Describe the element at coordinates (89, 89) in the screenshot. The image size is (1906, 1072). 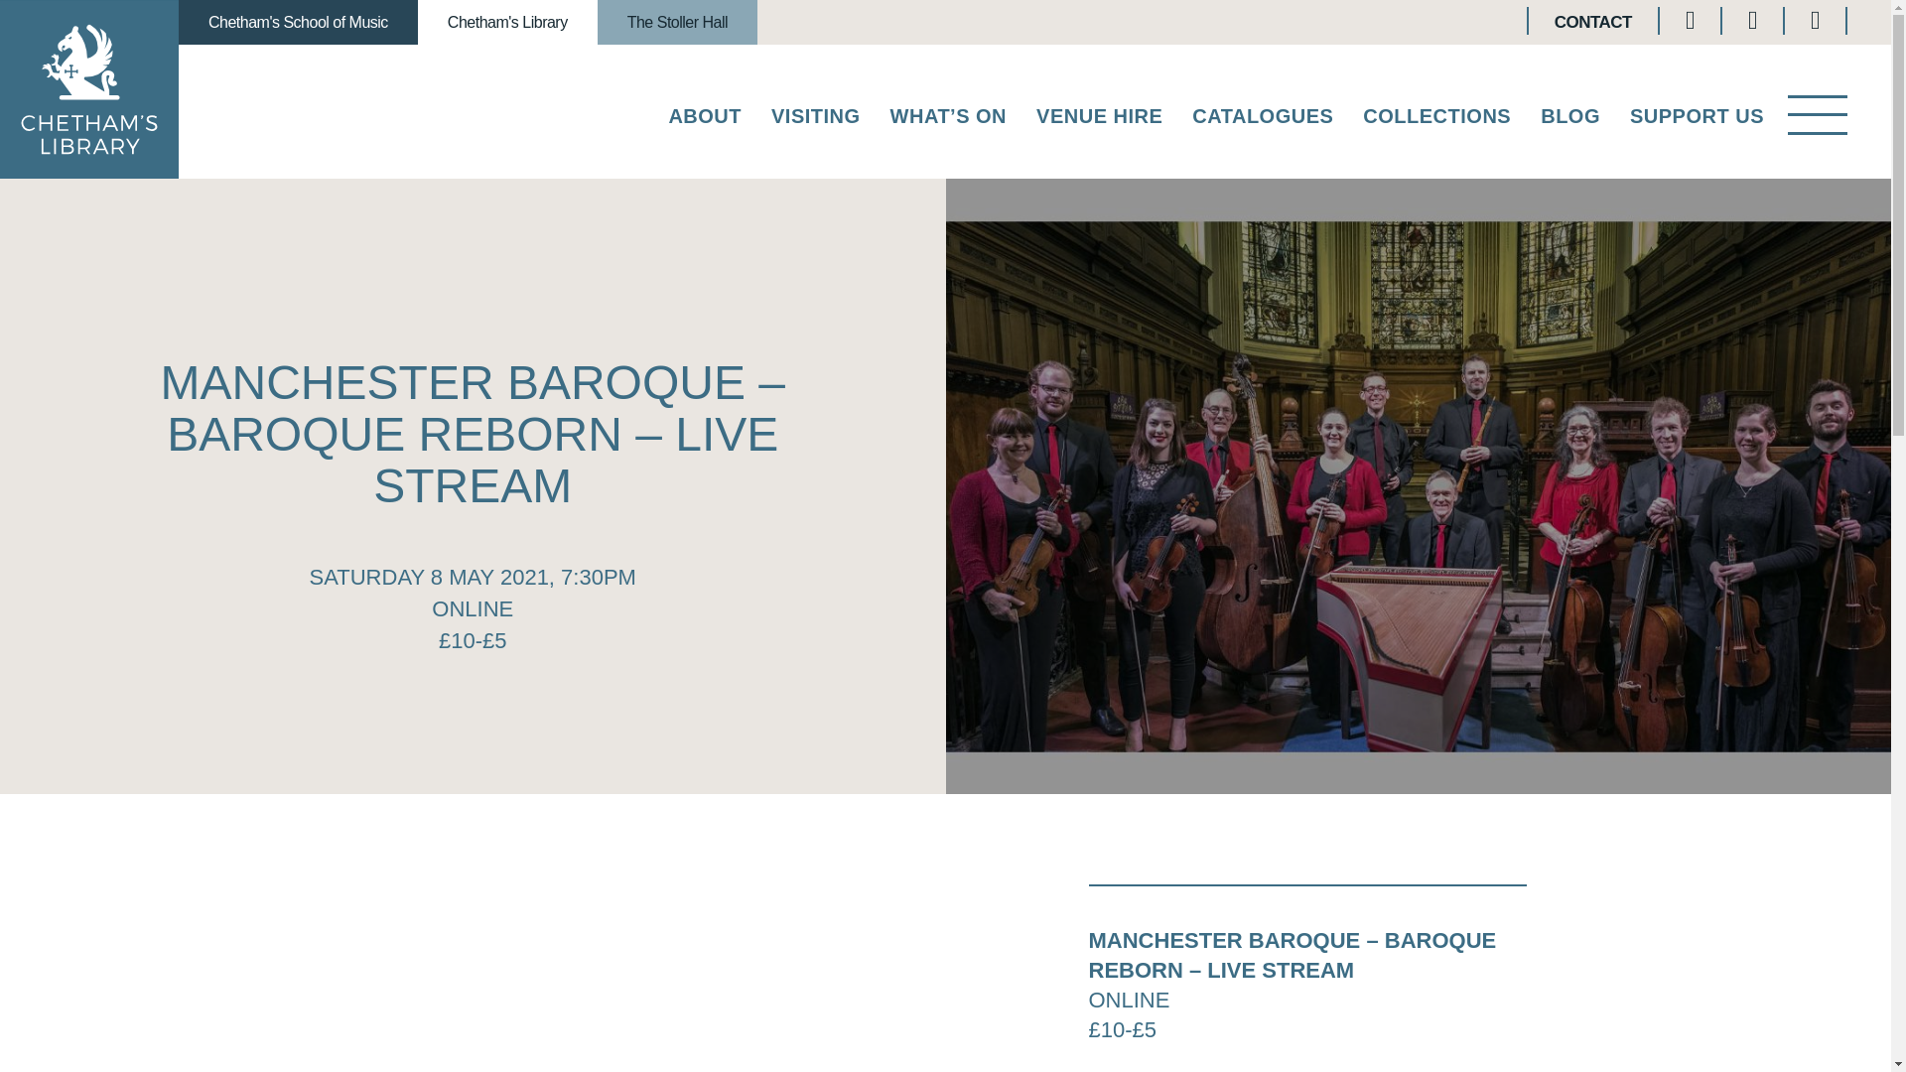
I see `CHETHAM'S LIBRARY` at that location.